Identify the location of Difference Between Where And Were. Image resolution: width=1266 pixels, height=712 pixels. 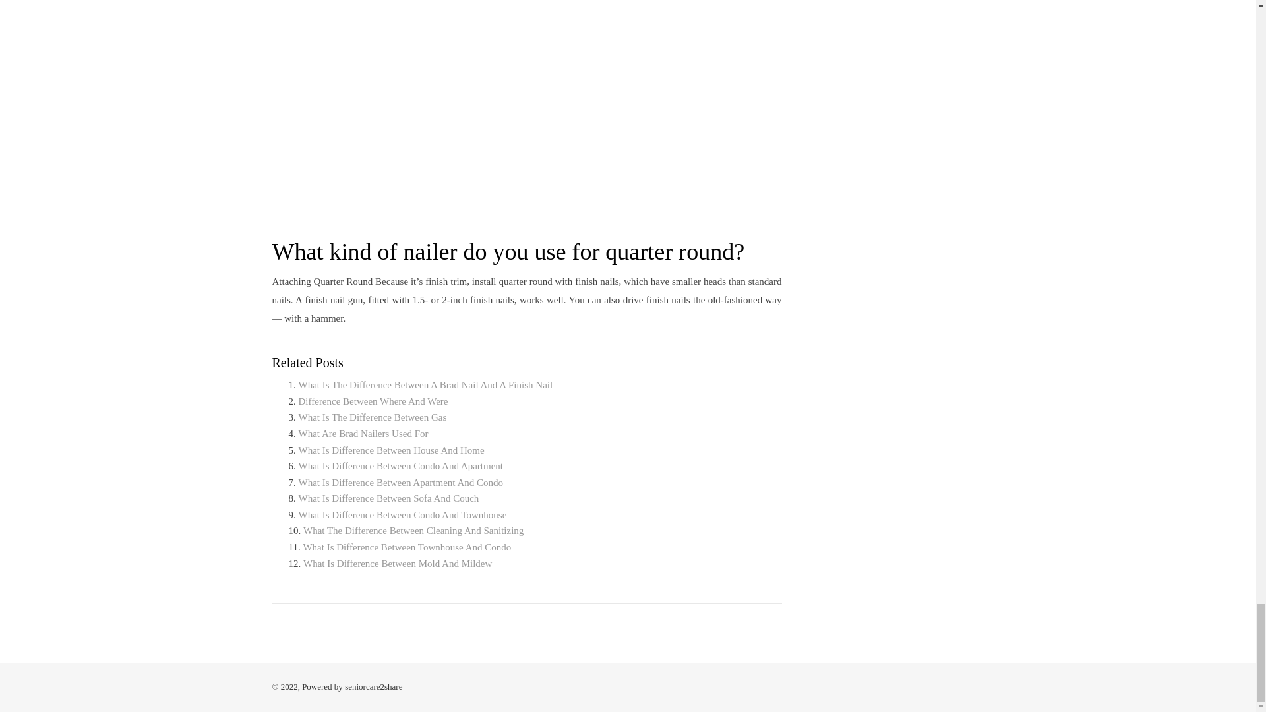
(373, 401).